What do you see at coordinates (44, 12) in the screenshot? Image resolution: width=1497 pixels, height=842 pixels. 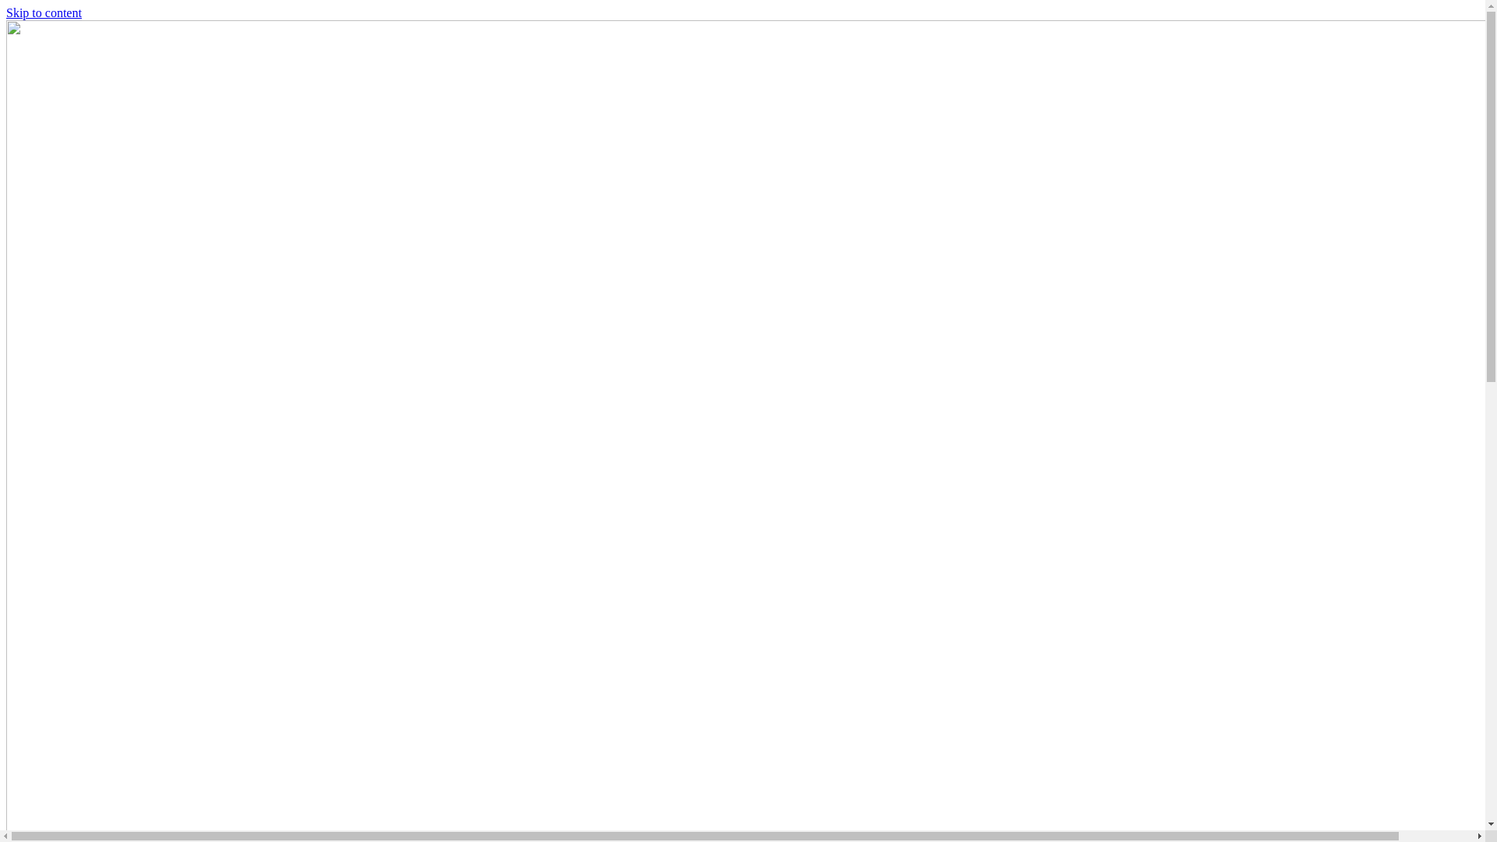 I see `Skip to content` at bounding box center [44, 12].